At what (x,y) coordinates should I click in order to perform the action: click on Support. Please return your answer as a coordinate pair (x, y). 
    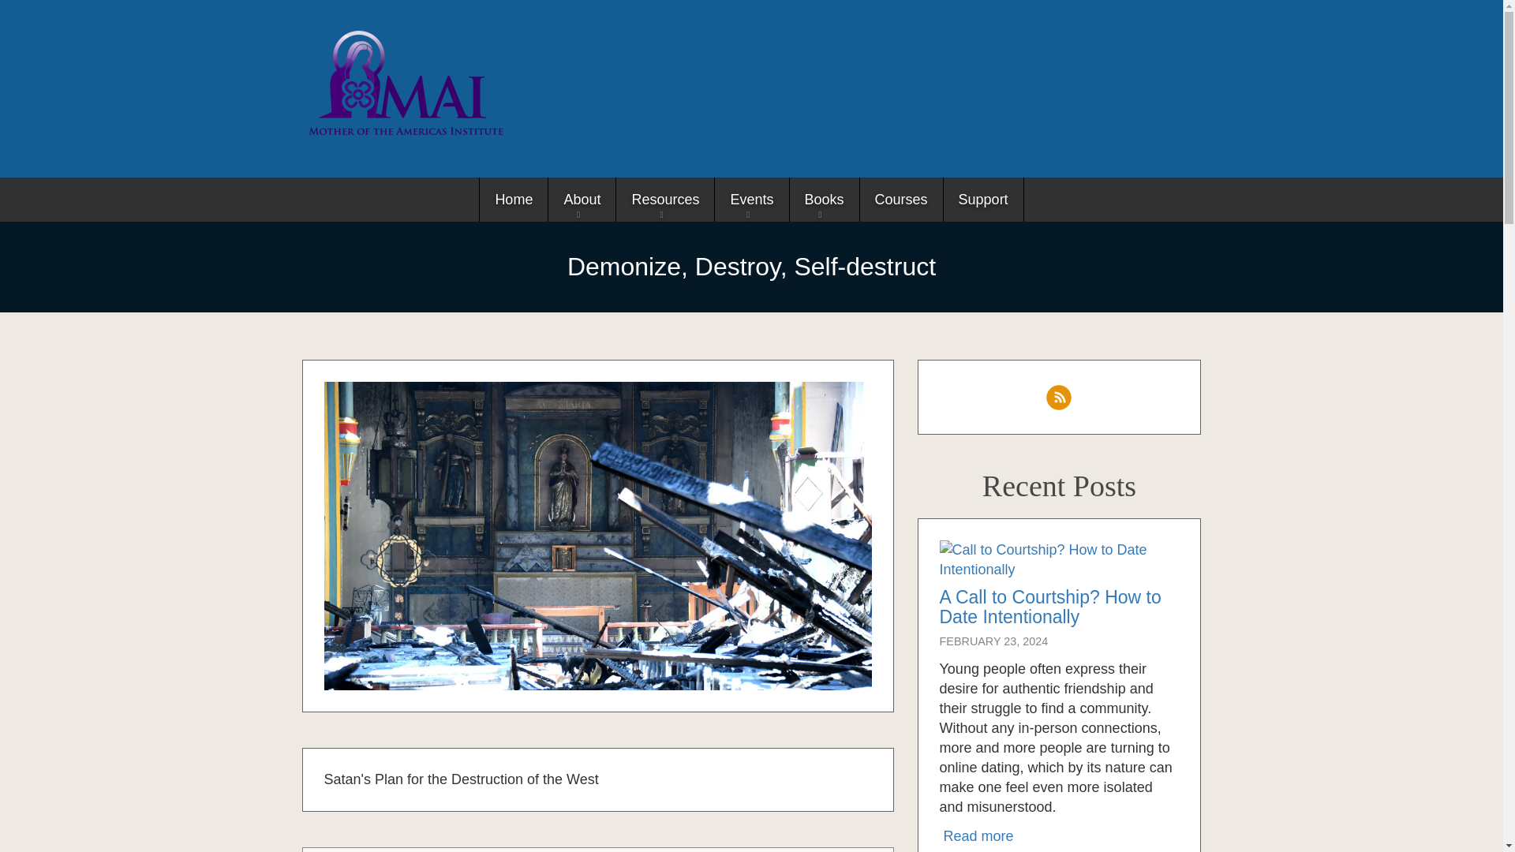
    Looking at the image, I should click on (983, 199).